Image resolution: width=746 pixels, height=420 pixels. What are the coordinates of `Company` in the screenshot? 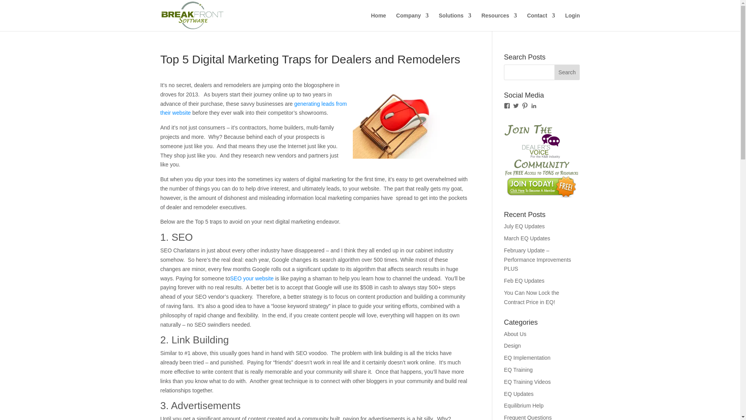 It's located at (413, 22).